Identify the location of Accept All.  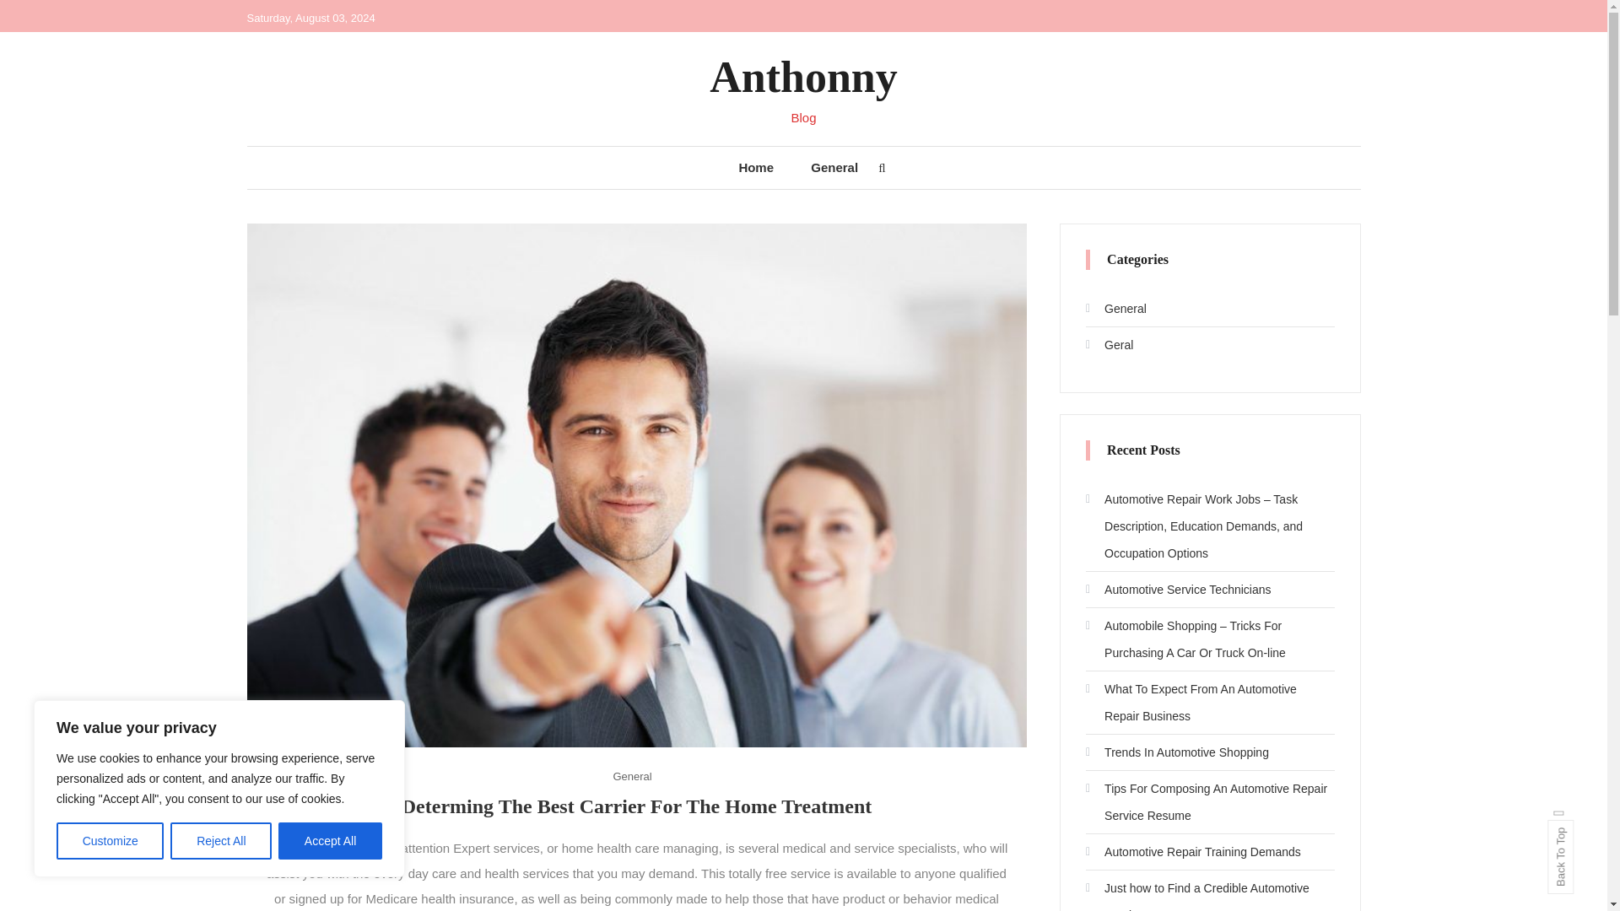
(331, 841).